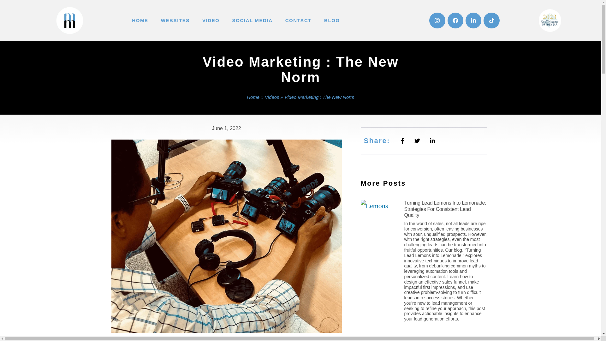 This screenshot has width=606, height=341. Describe the element at coordinates (226, 129) in the screenshot. I see `June 1, 2022` at that location.